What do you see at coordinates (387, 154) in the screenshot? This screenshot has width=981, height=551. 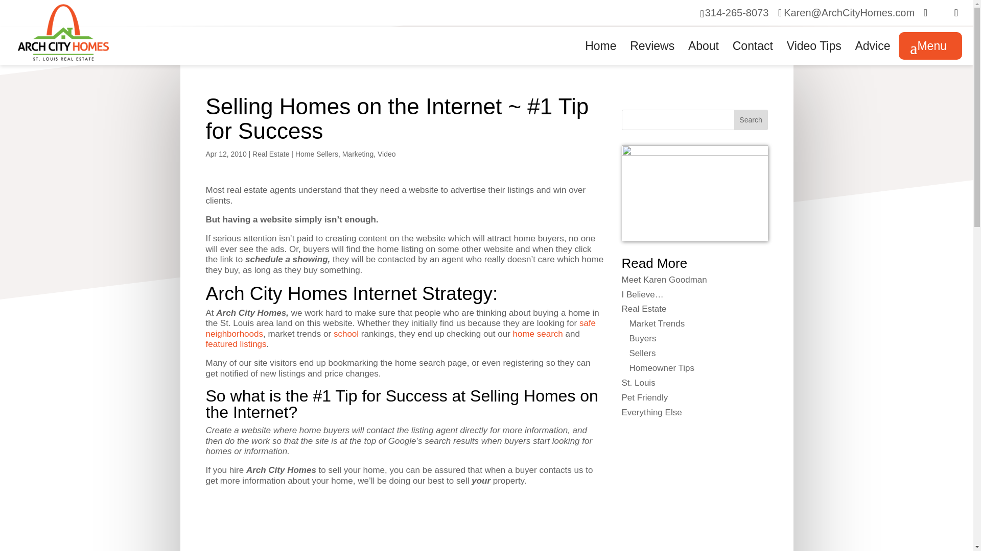 I see `Video` at bounding box center [387, 154].